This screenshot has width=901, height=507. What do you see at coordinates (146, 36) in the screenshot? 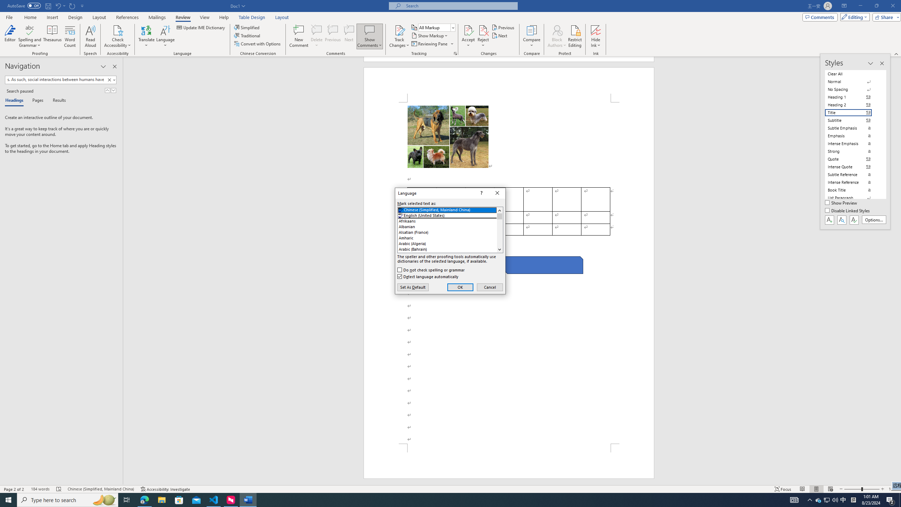
I see `Translate` at bounding box center [146, 36].